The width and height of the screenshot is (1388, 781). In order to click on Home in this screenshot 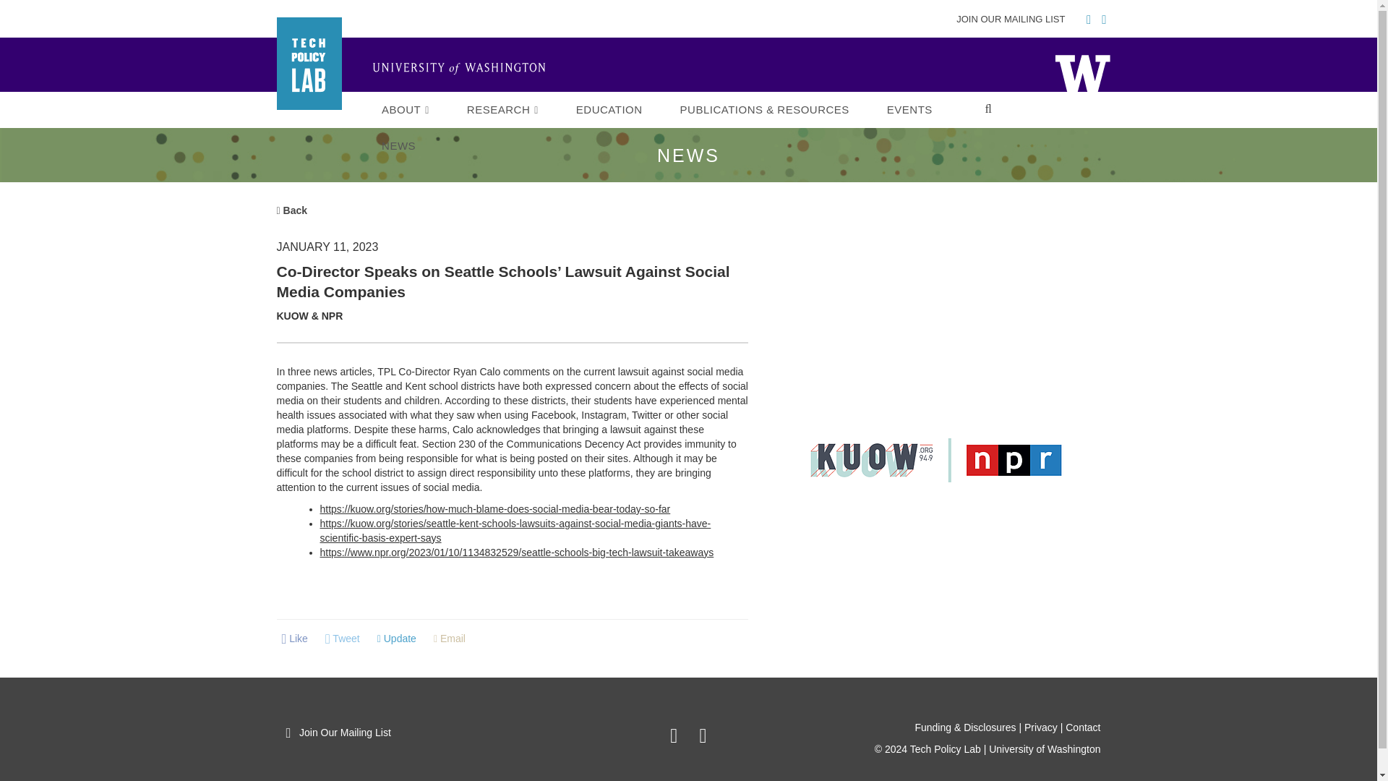, I will do `click(464, 69)`.